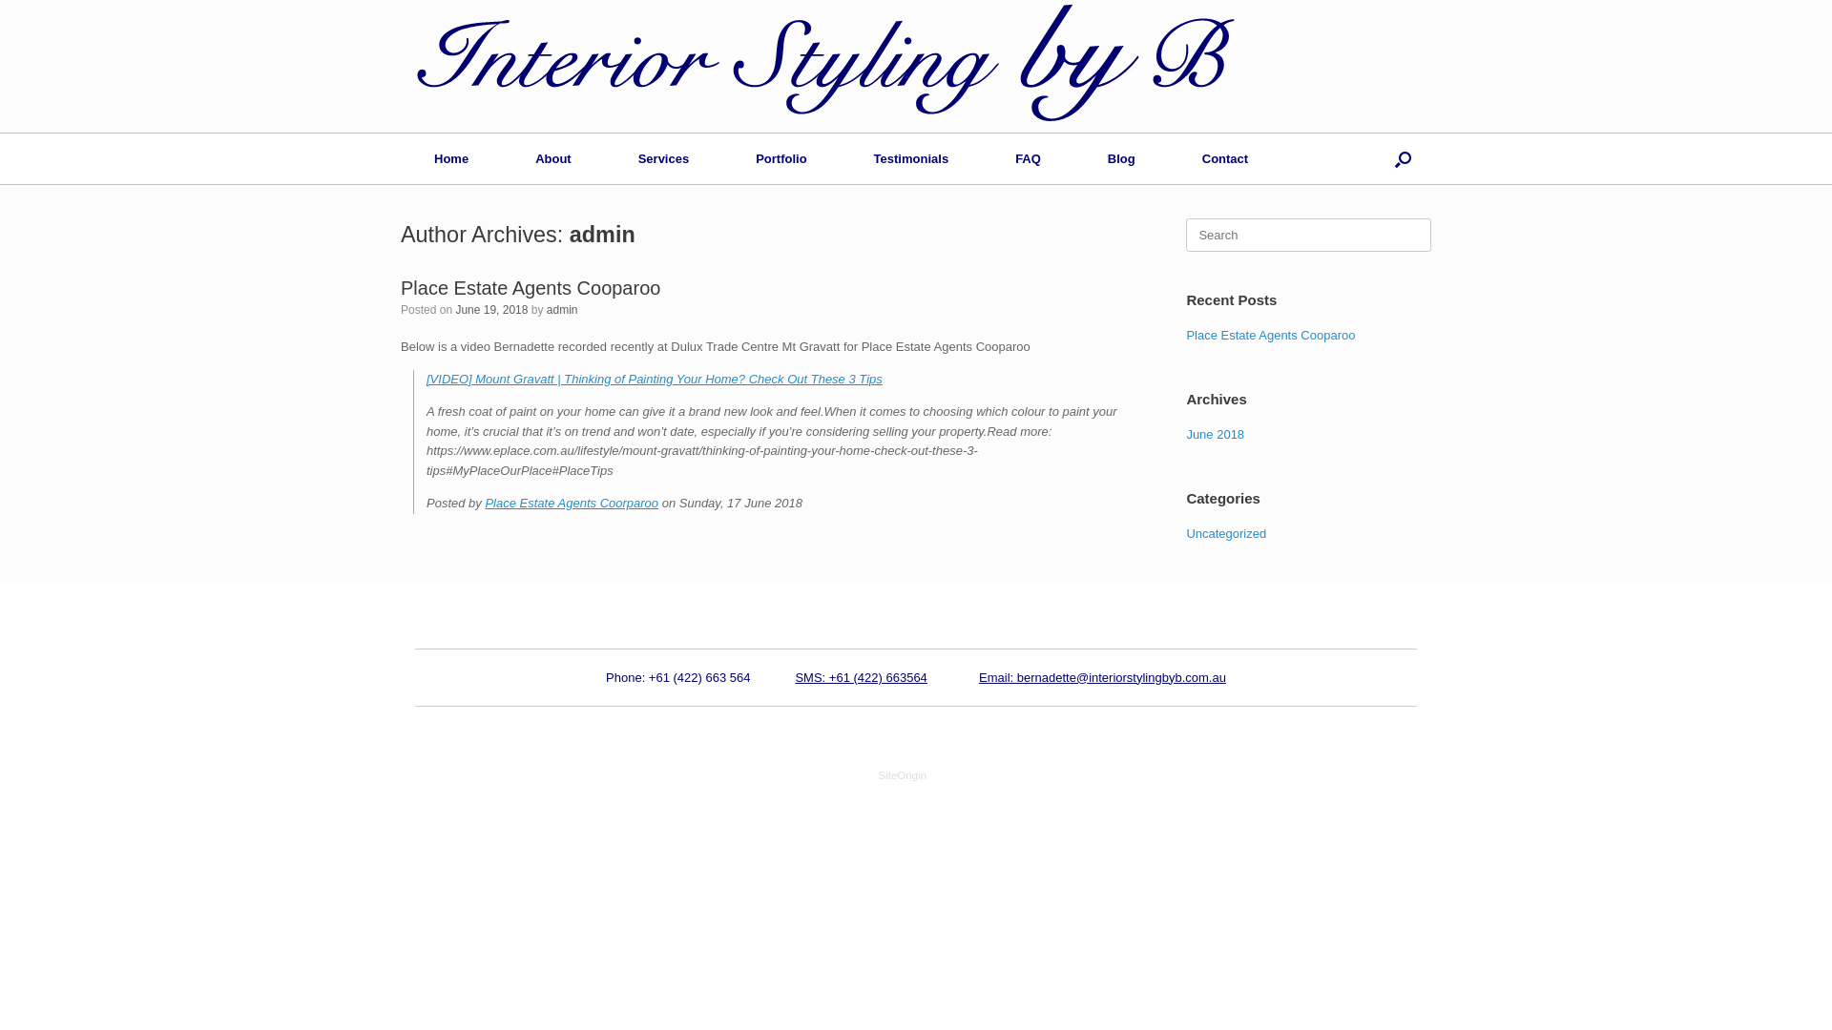 The width and height of the screenshot is (1832, 1030). Describe the element at coordinates (1103, 677) in the screenshot. I see `Email: bernadette@interiorstylingbyb.com.au` at that location.